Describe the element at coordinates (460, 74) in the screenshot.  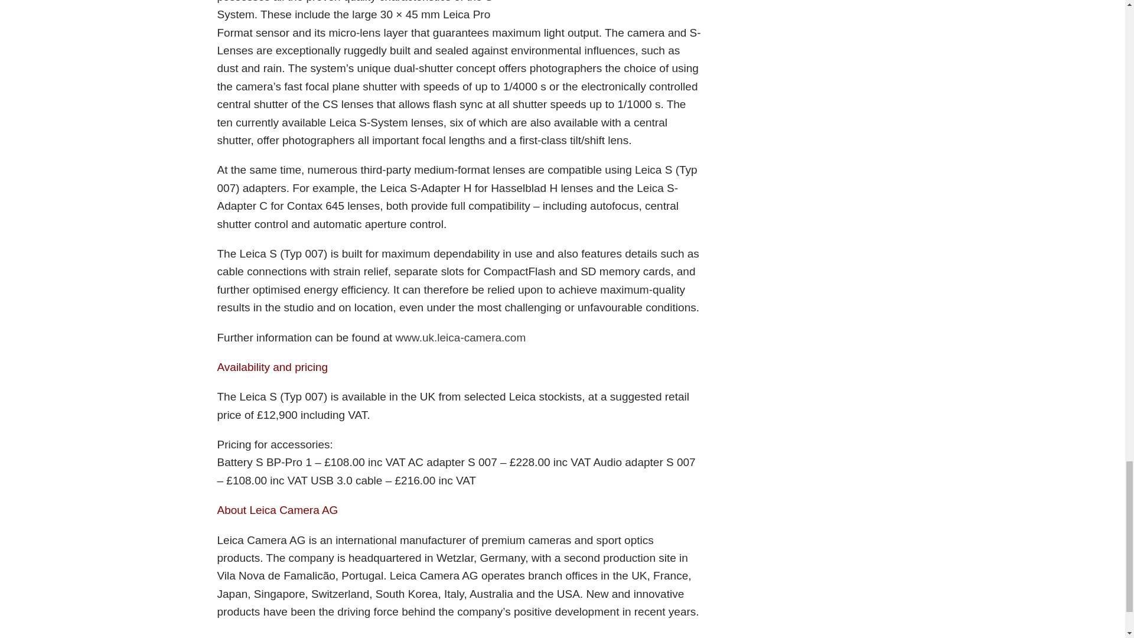
I see `Page 2` at that location.